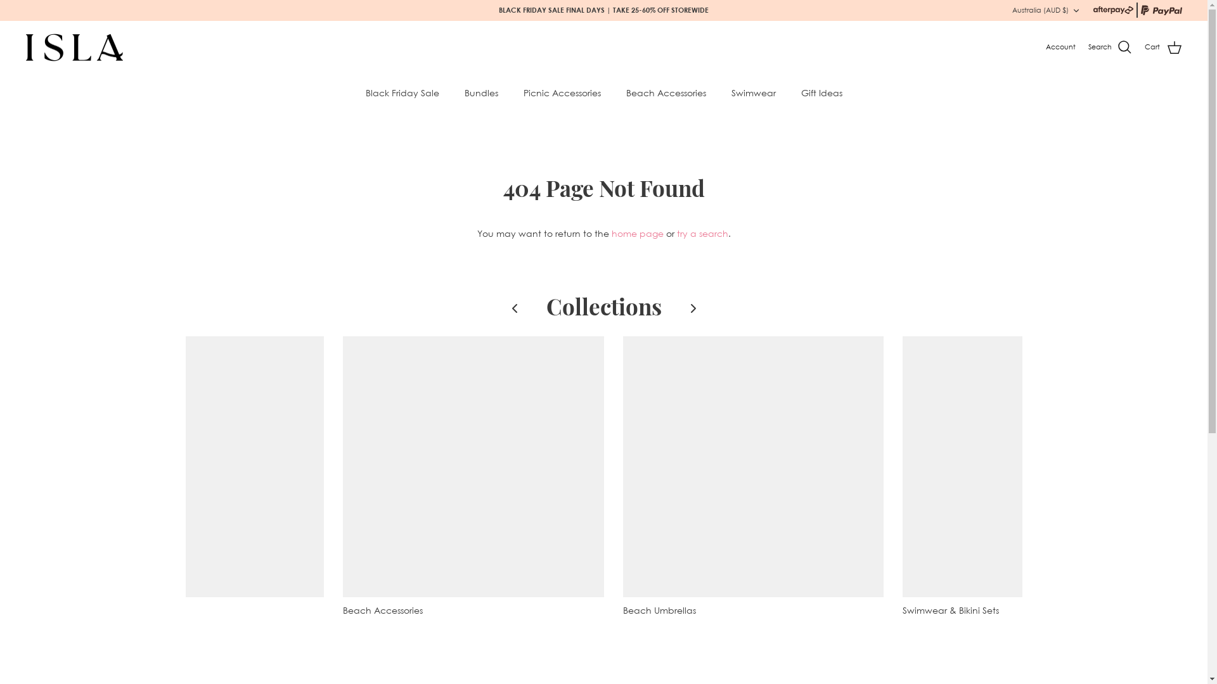 This screenshot has height=684, width=1217. I want to click on Swimwear, so click(754, 92).